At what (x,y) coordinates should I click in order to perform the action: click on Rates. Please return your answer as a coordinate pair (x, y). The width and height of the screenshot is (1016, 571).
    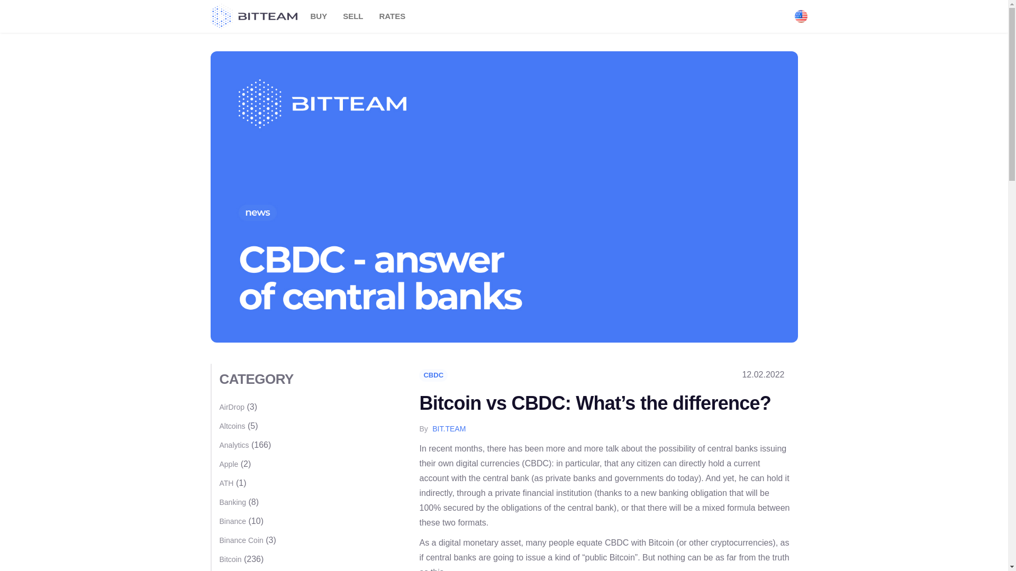
    Looking at the image, I should click on (393, 16).